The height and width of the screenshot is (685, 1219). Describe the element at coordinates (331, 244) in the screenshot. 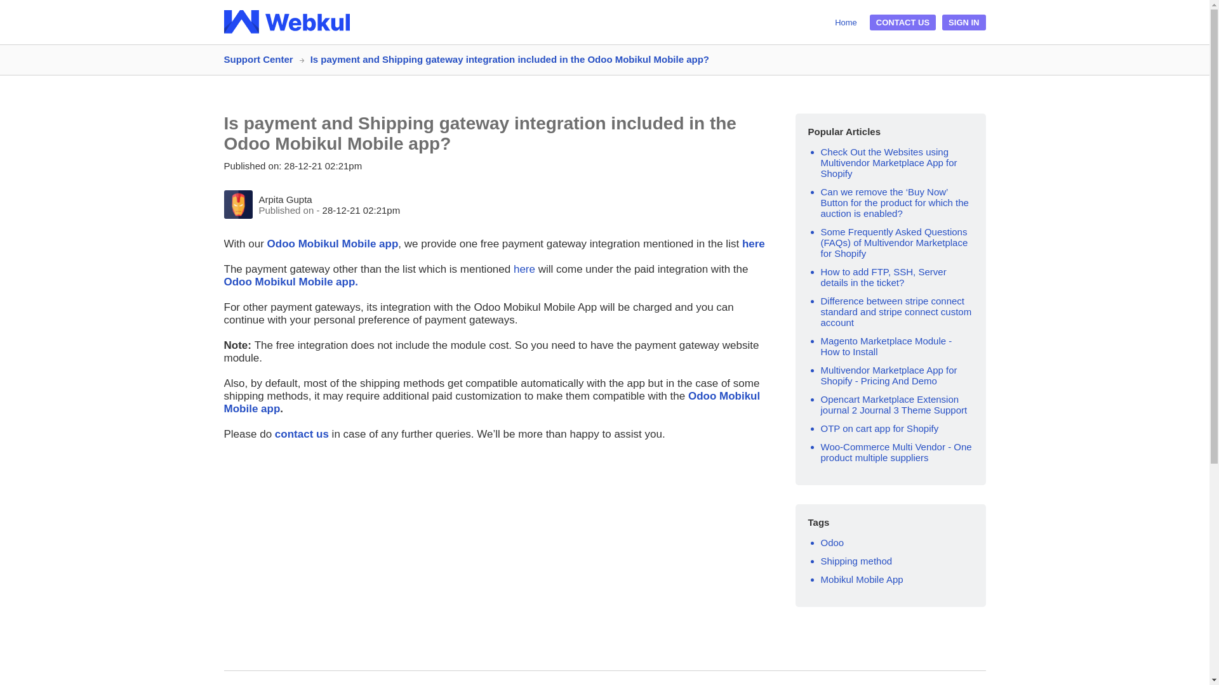

I see `Odoo Mobikul Mobile app` at that location.